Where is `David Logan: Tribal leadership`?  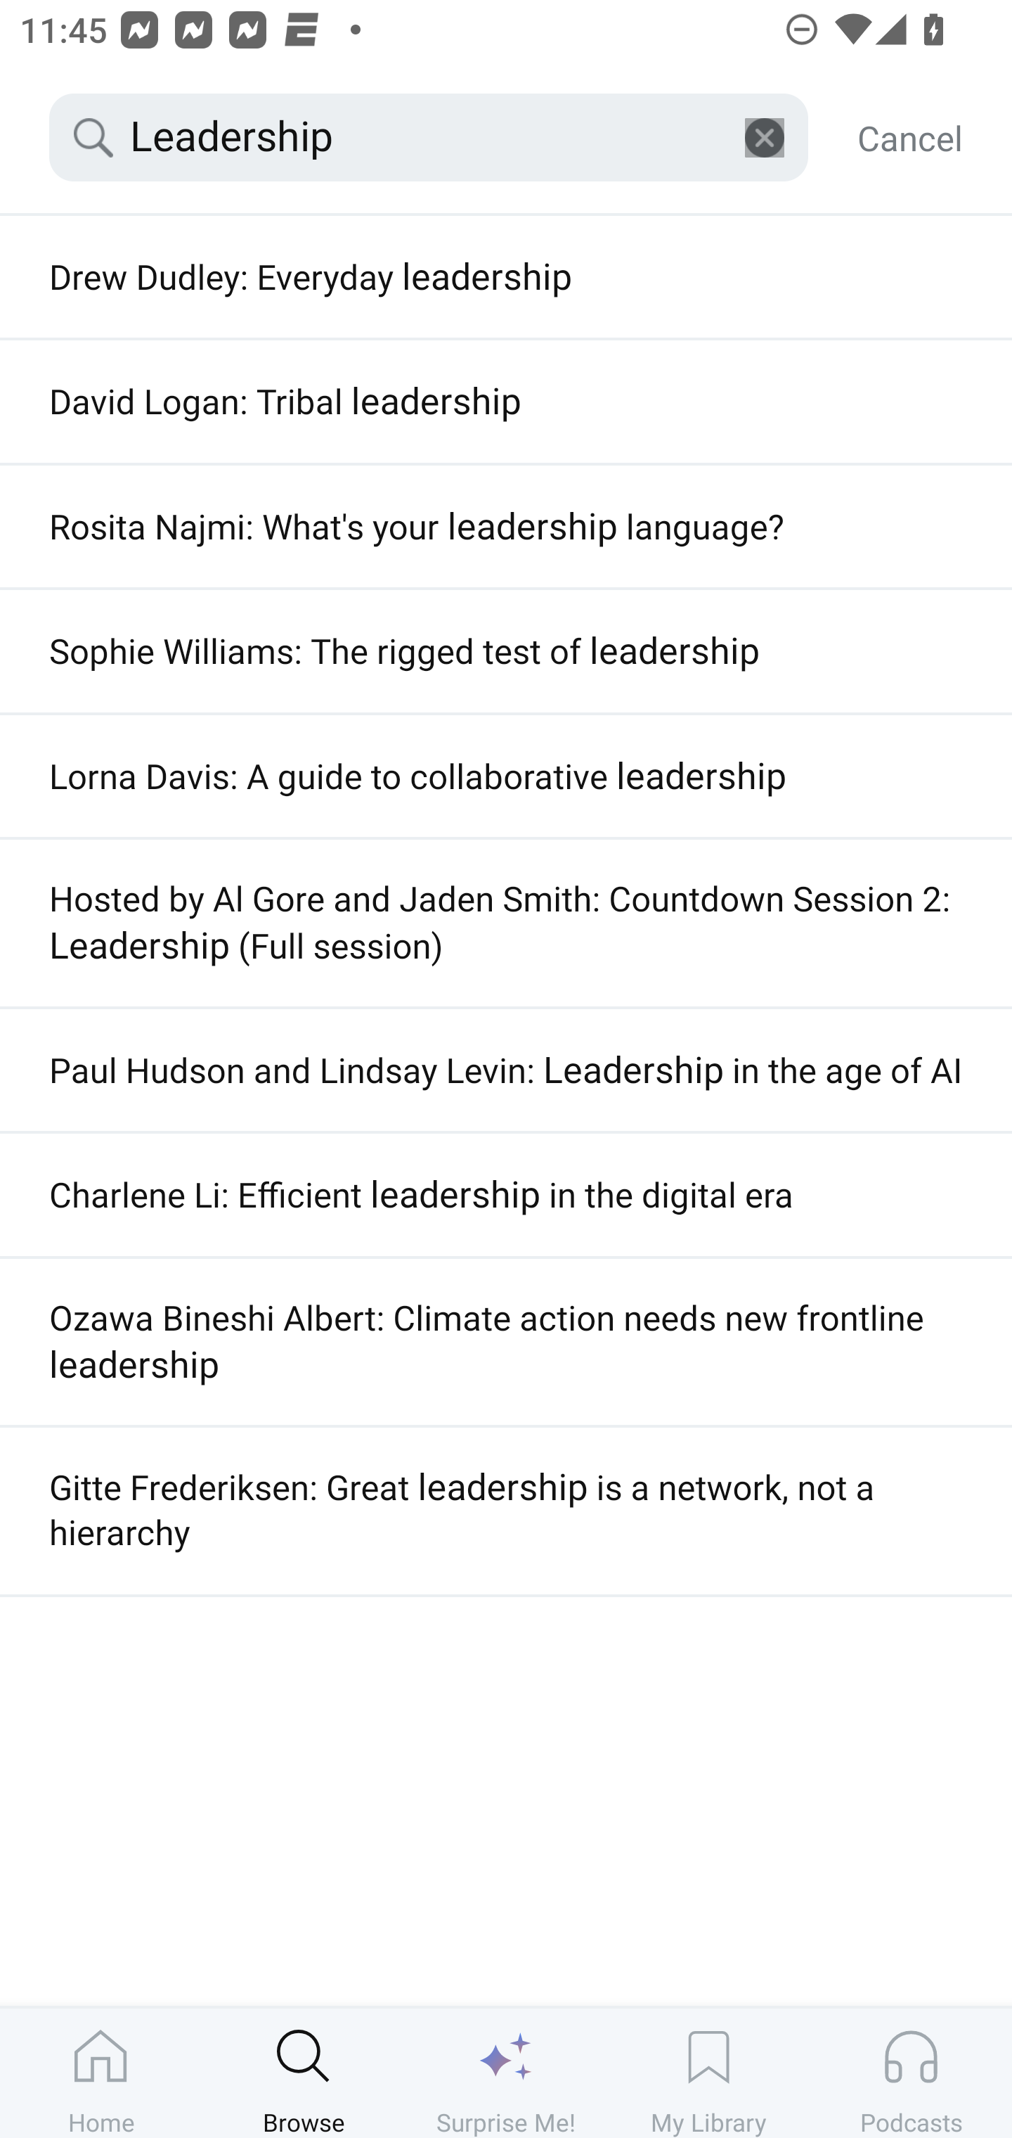 David Logan: Tribal leadership is located at coordinates (506, 401).